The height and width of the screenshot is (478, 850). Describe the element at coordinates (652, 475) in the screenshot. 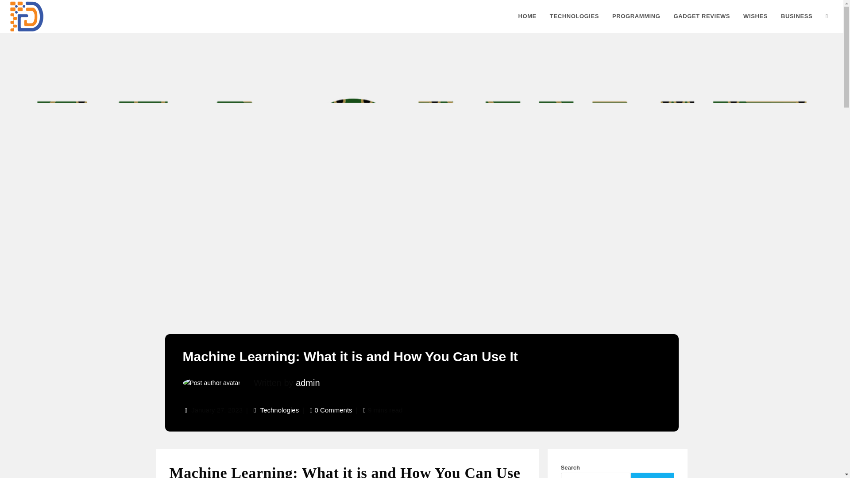

I see `SEARCH` at that location.